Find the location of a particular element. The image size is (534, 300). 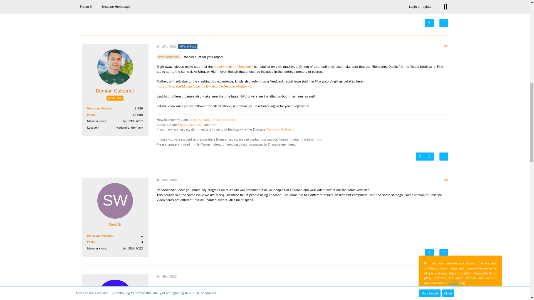

Reactions Received is located at coordinates (100, 108).